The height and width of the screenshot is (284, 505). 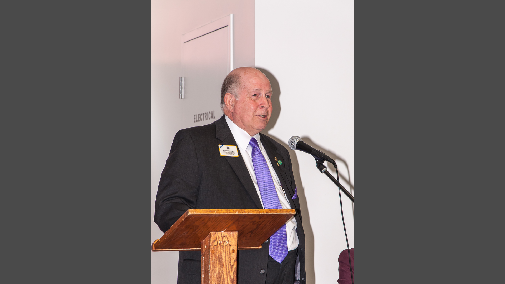 What do you see at coordinates (46, 98) in the screenshot?
I see `HOME` at bounding box center [46, 98].